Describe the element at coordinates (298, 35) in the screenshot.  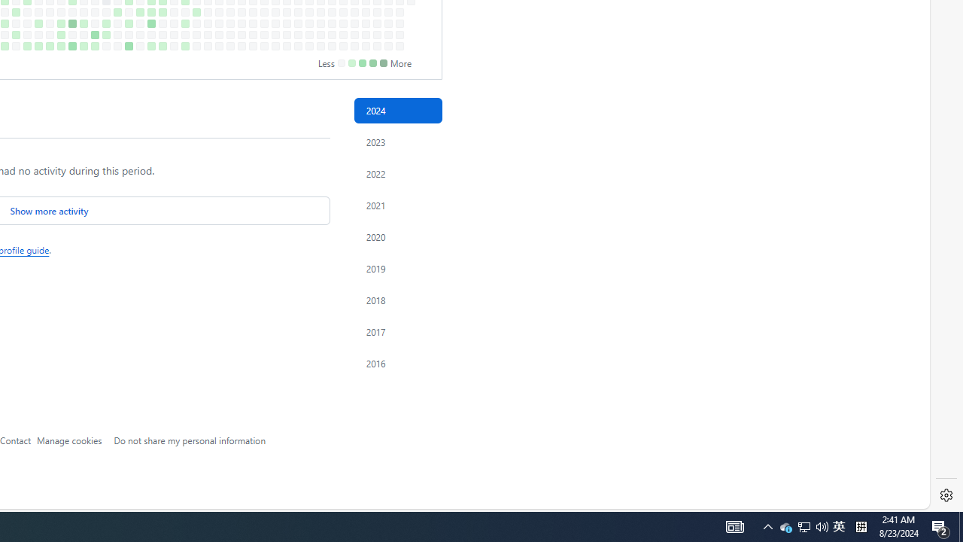
I see `No contributions on October 25th.` at that location.